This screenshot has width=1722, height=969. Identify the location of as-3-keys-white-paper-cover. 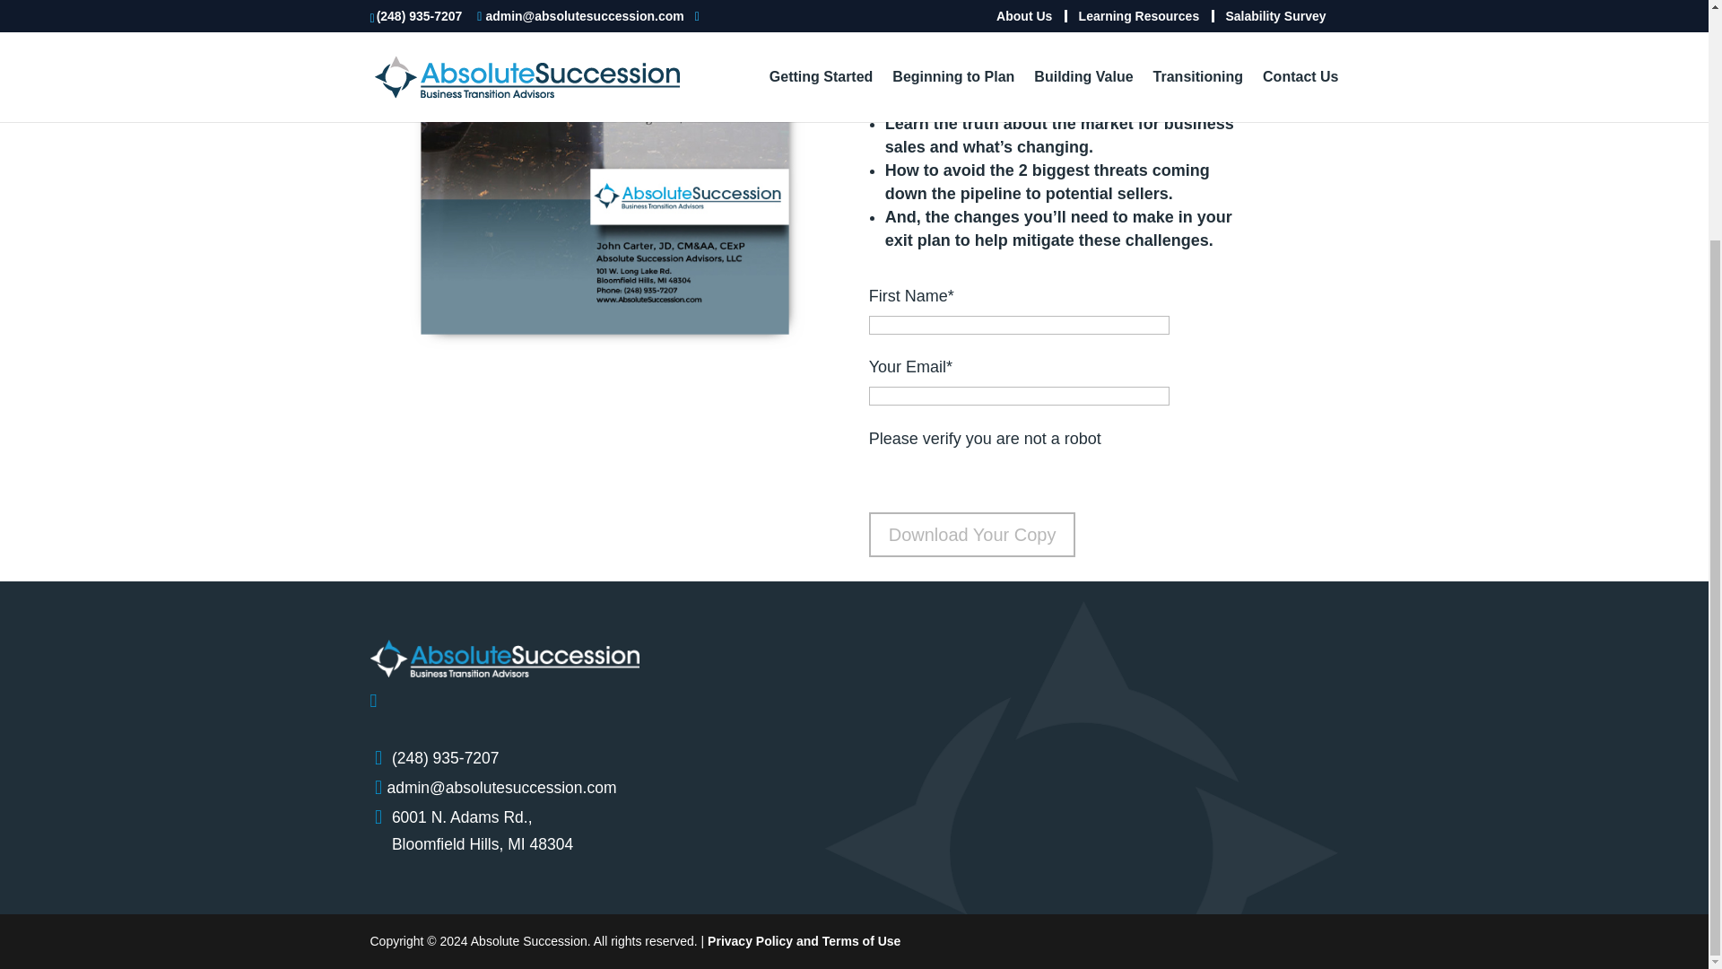
(604, 177).